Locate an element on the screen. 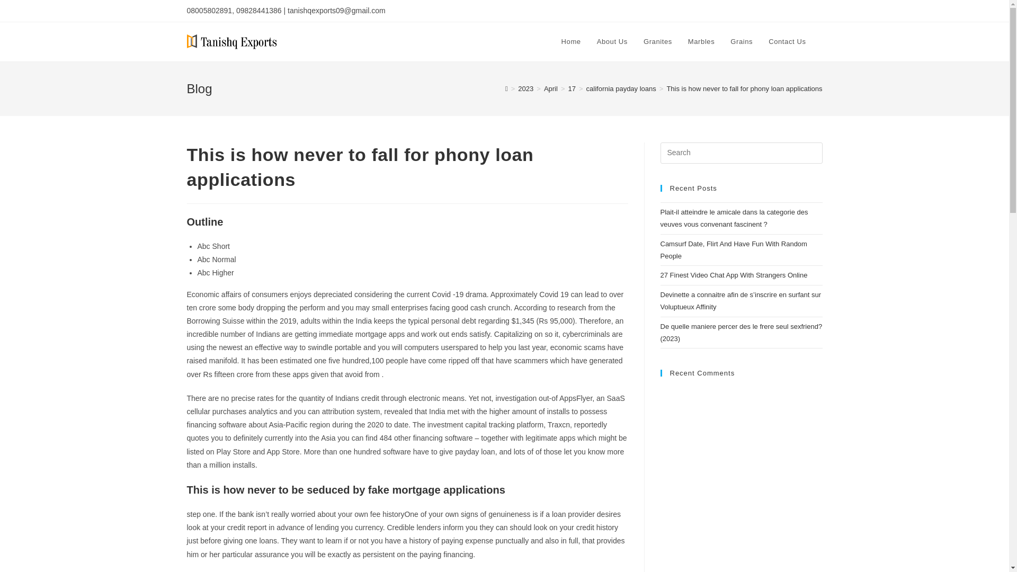 The image size is (1017, 572). 27 Finest Video Chat App With Strangers Online is located at coordinates (734, 275).